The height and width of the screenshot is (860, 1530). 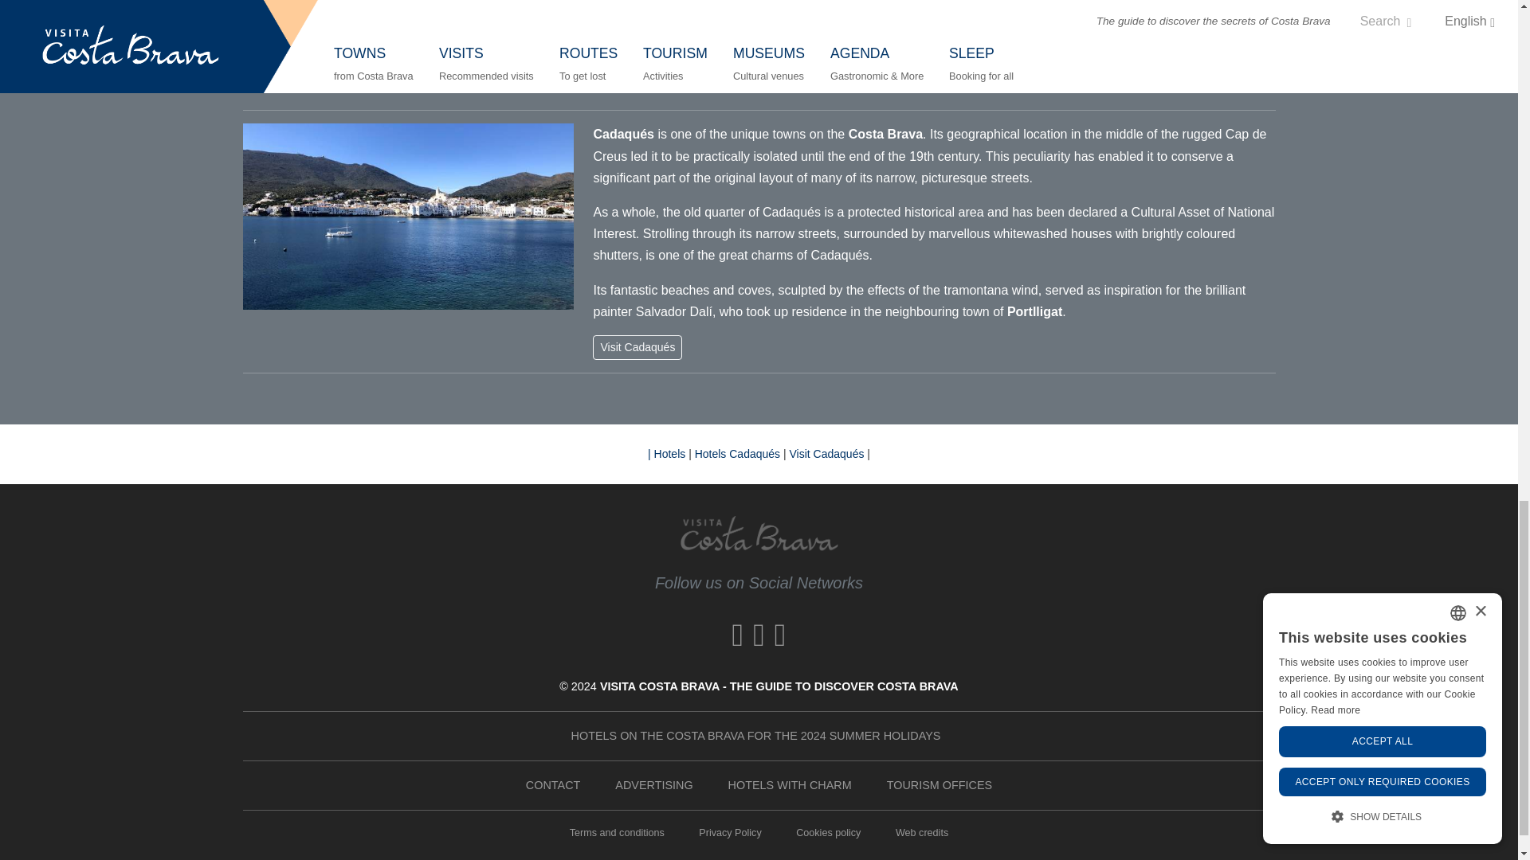 What do you see at coordinates (779, 637) in the screenshot?
I see `Instagram` at bounding box center [779, 637].